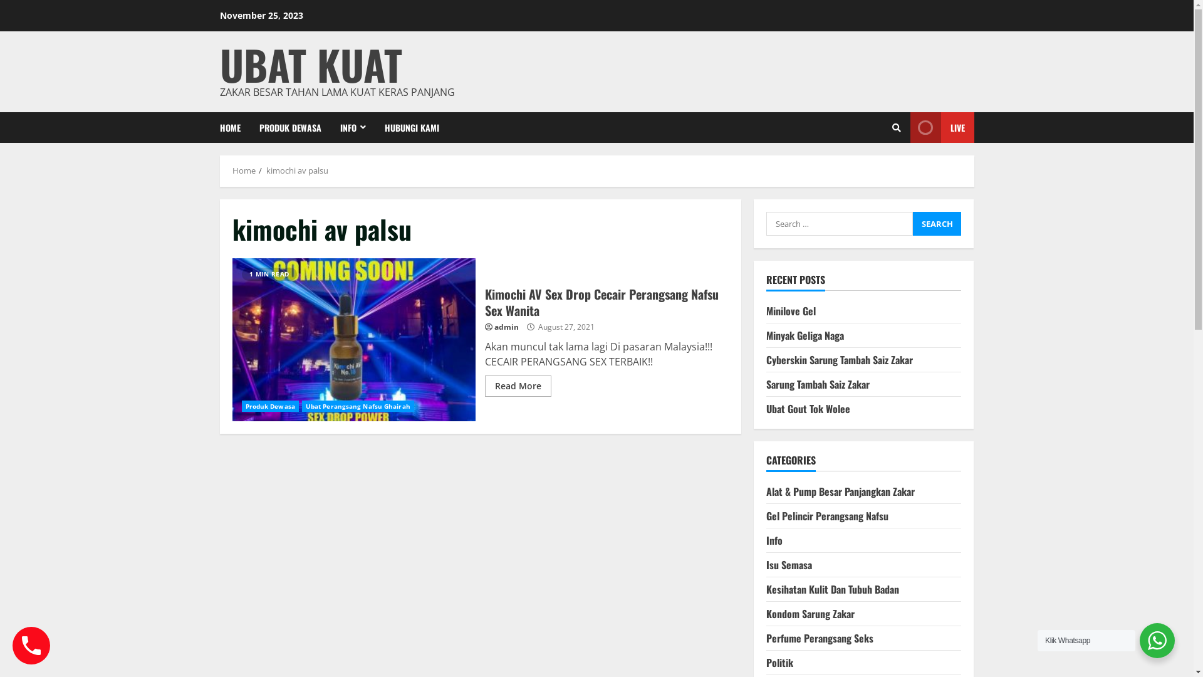 This screenshot has height=677, width=1203. Describe the element at coordinates (791, 311) in the screenshot. I see `Minilove Gel` at that location.